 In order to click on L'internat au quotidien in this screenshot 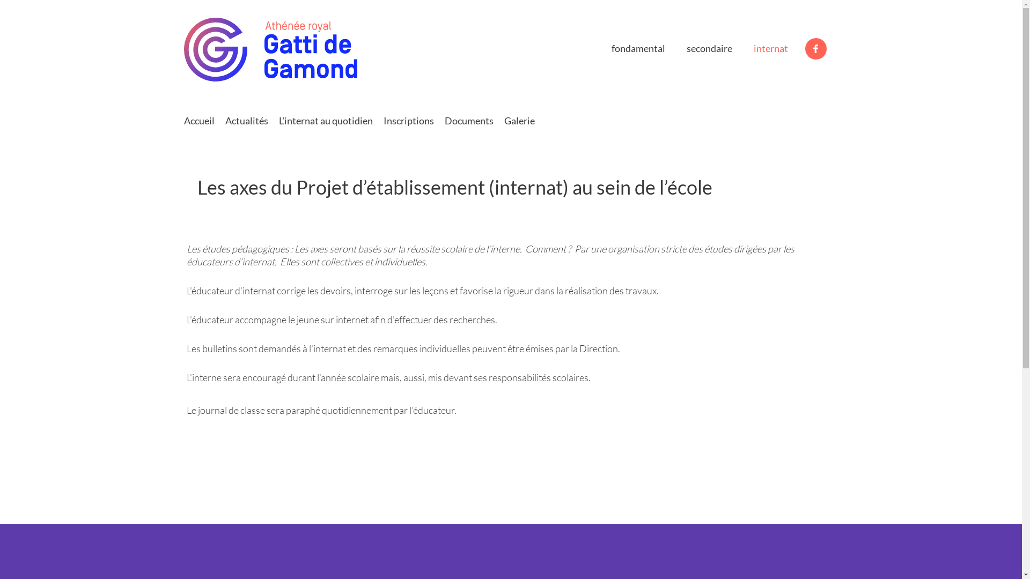, I will do `click(324, 125)`.